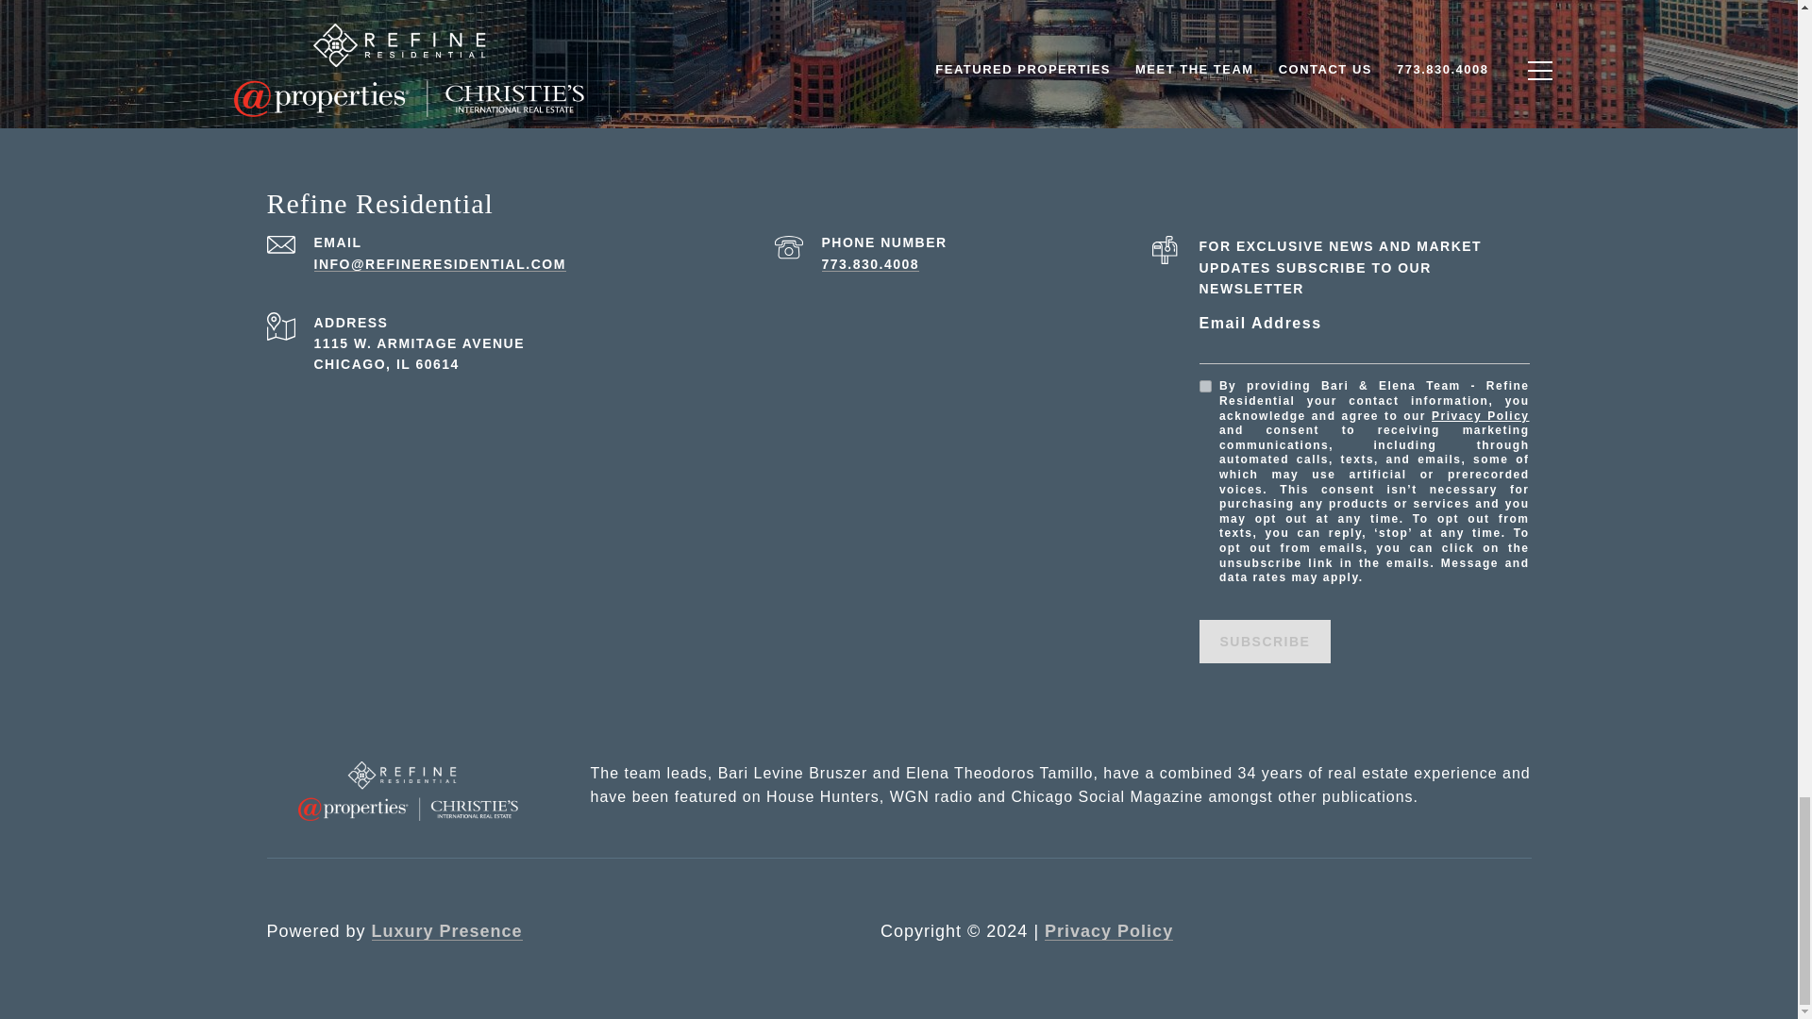 Image resolution: width=1812 pixels, height=1019 pixels. Describe the element at coordinates (1480, 416) in the screenshot. I see `Privacy Policy` at that location.